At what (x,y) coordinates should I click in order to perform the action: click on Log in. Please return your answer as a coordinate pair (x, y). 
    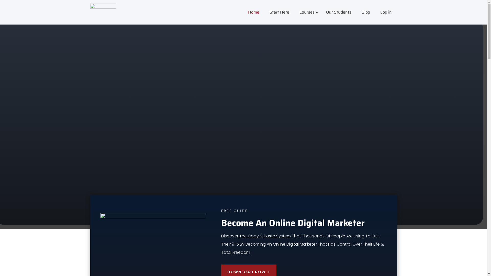
    Looking at the image, I should click on (386, 12).